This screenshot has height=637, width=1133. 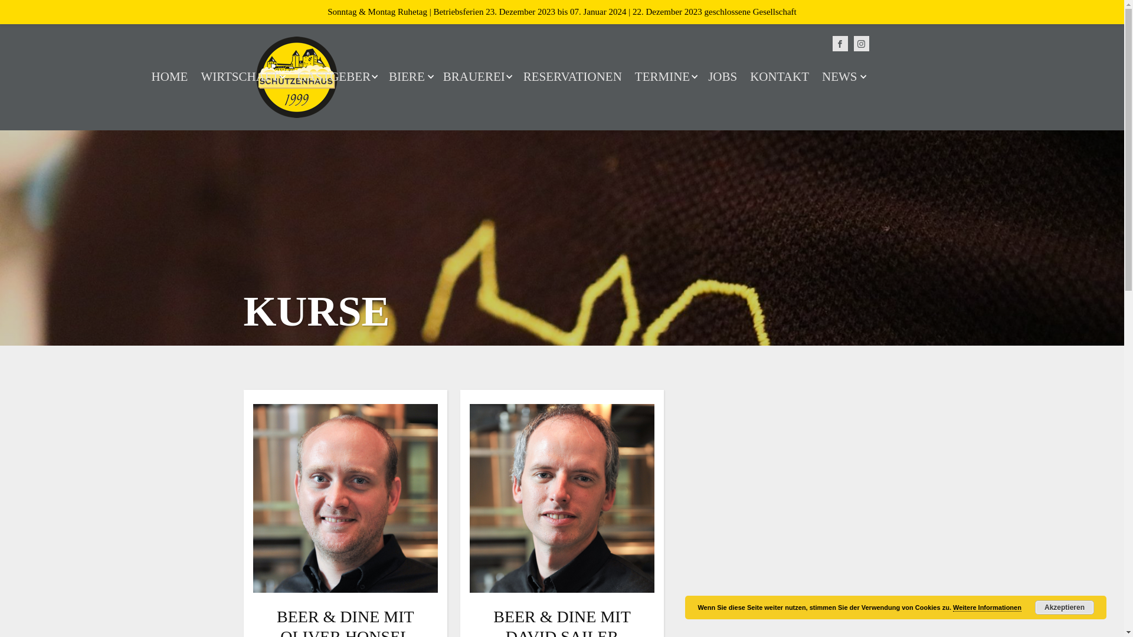 What do you see at coordinates (780, 77) in the screenshot?
I see `KONTAKT` at bounding box center [780, 77].